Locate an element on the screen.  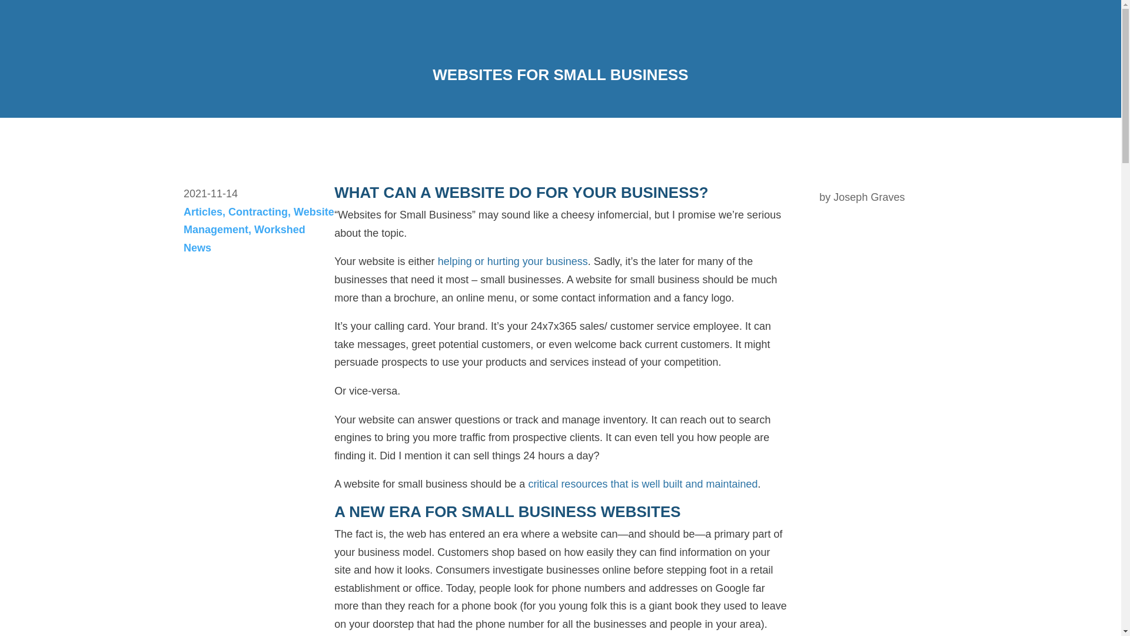
Website Management is located at coordinates (259, 220).